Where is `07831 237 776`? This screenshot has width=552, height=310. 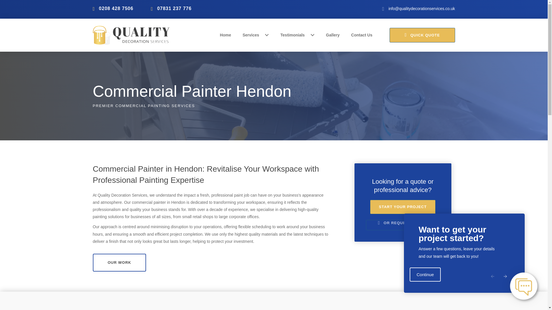 07831 237 776 is located at coordinates (174, 9).